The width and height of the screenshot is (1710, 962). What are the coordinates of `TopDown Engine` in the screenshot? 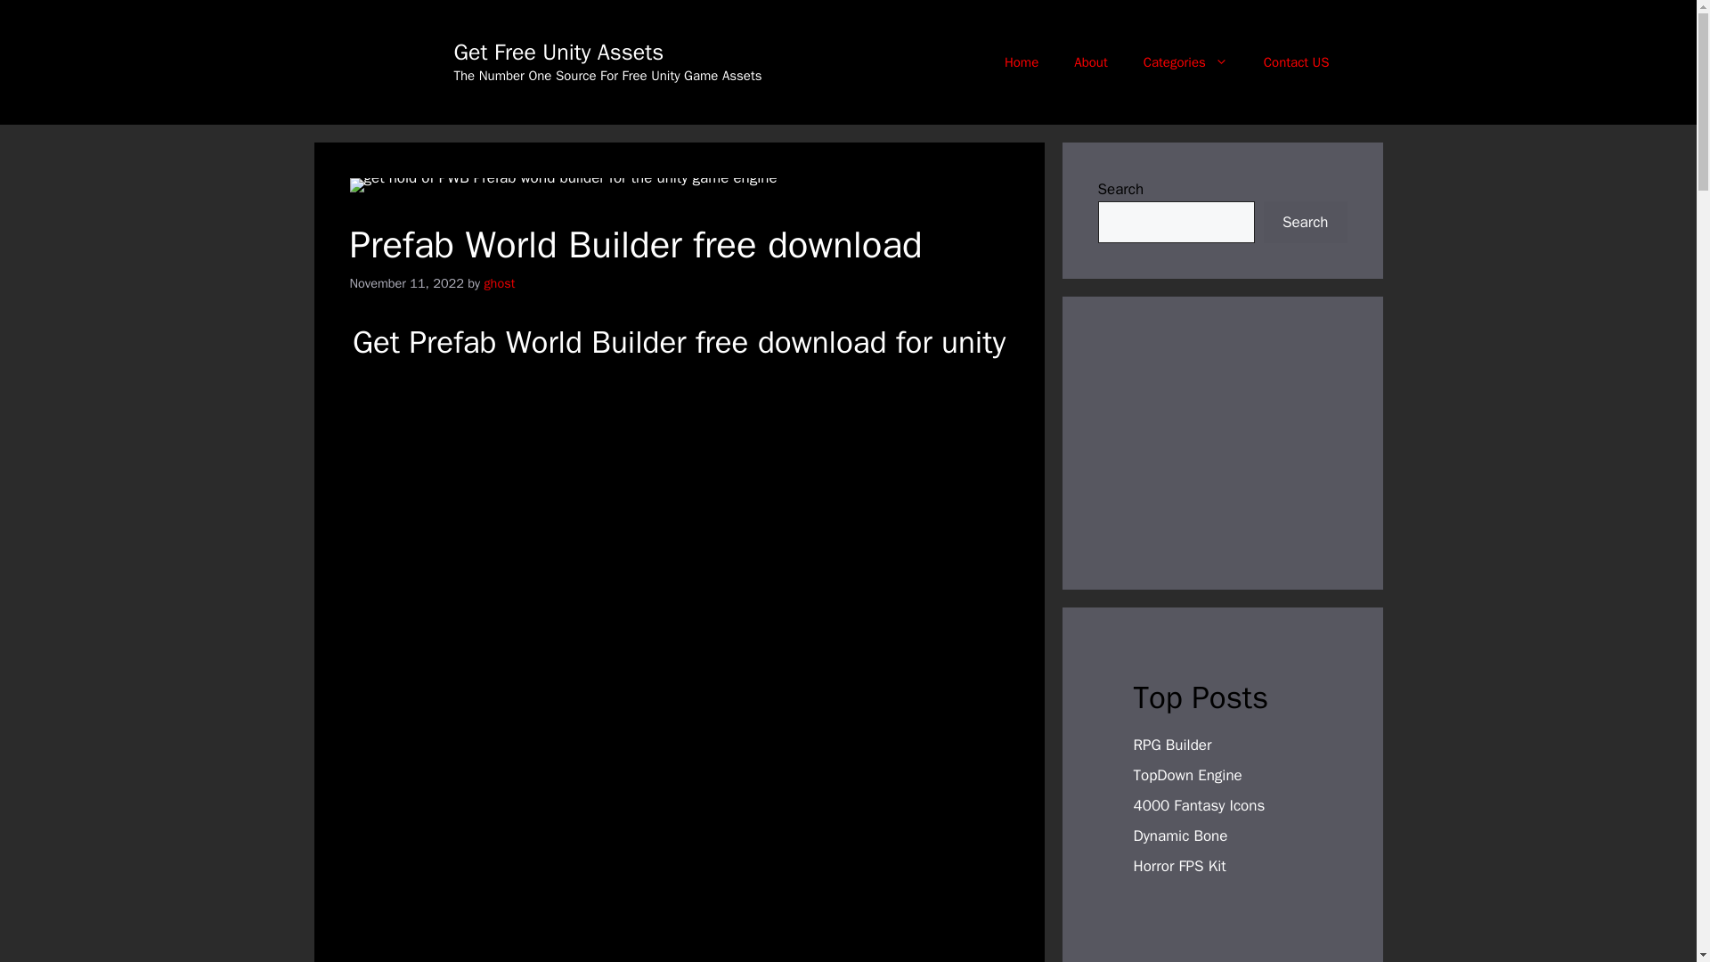 It's located at (1186, 775).